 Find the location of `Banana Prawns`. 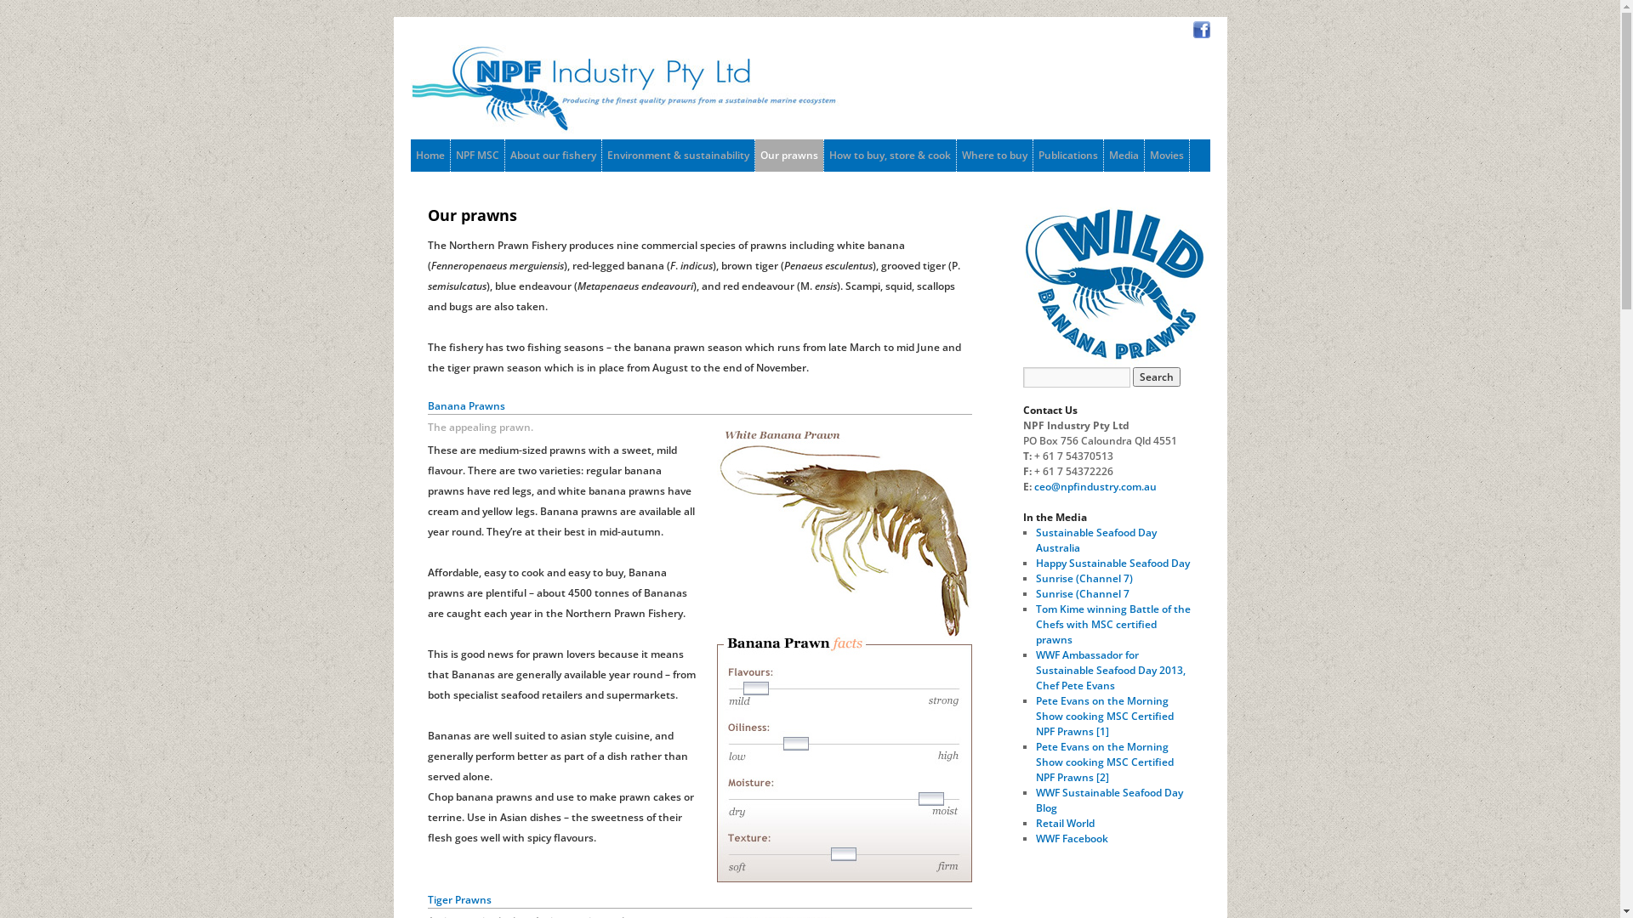

Banana Prawns is located at coordinates (844, 653).